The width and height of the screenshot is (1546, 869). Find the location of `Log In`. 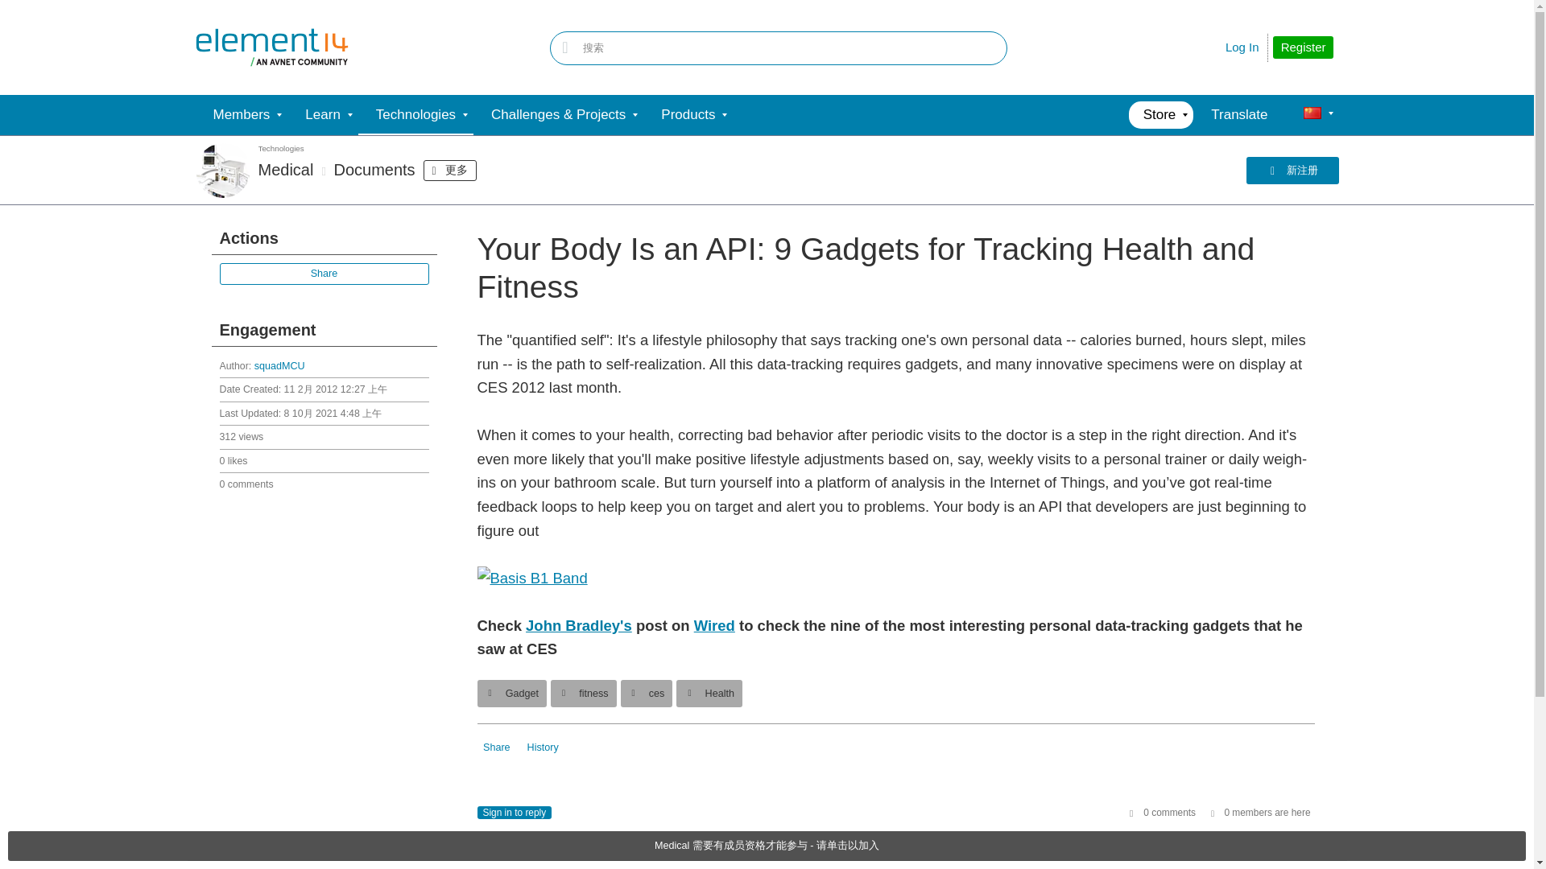

Log In is located at coordinates (1242, 47).